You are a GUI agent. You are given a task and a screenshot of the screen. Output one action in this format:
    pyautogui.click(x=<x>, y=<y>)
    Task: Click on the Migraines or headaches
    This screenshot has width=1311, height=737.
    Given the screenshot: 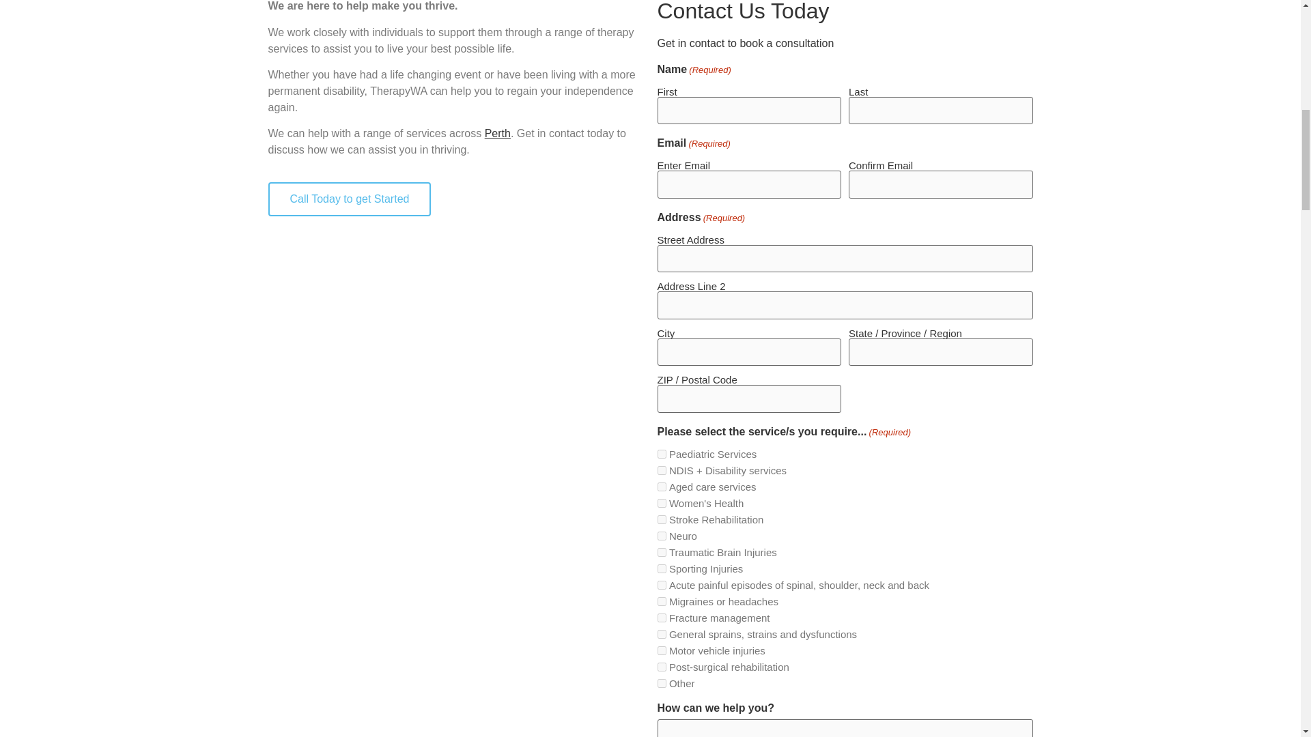 What is the action you would take?
    pyautogui.click(x=661, y=601)
    